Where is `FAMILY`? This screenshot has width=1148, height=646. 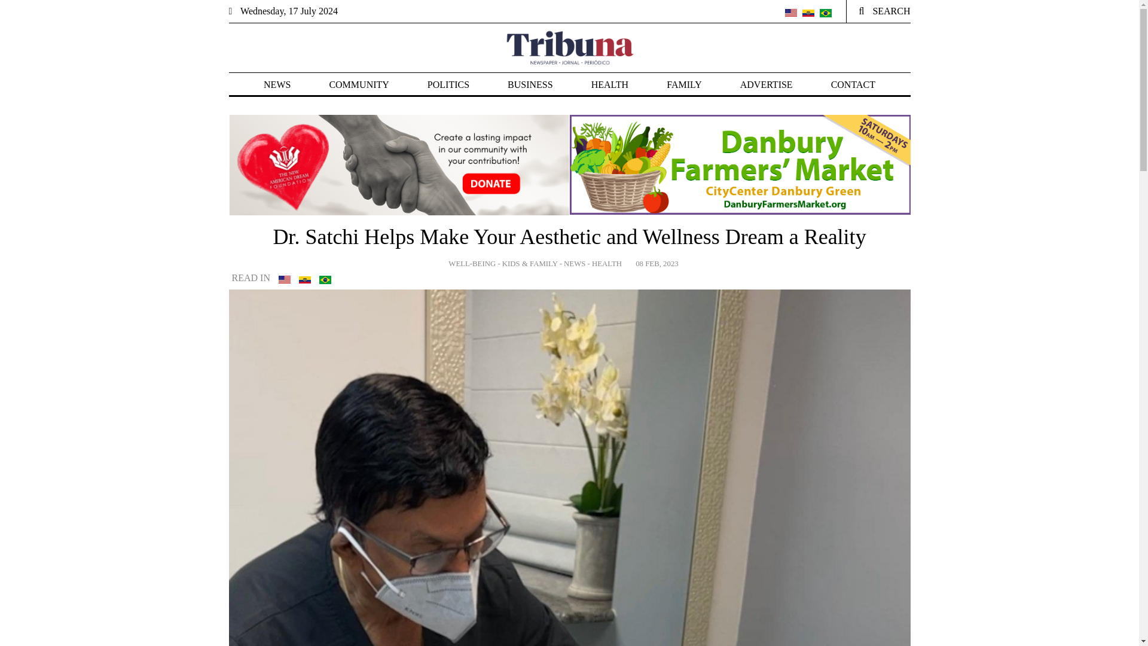
FAMILY is located at coordinates (684, 84).